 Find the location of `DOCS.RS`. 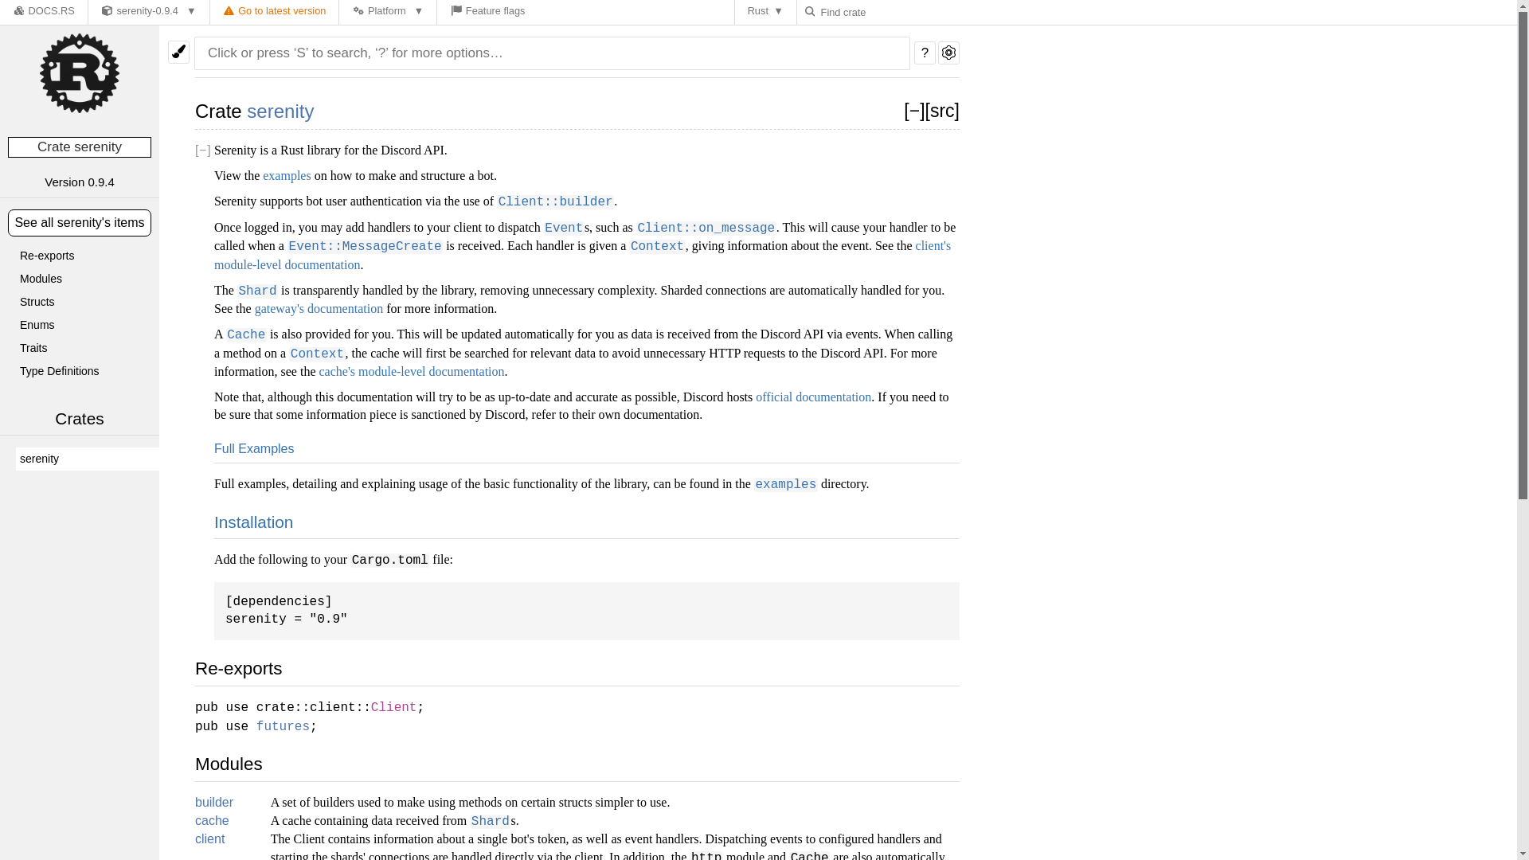

DOCS.RS is located at coordinates (43, 13).